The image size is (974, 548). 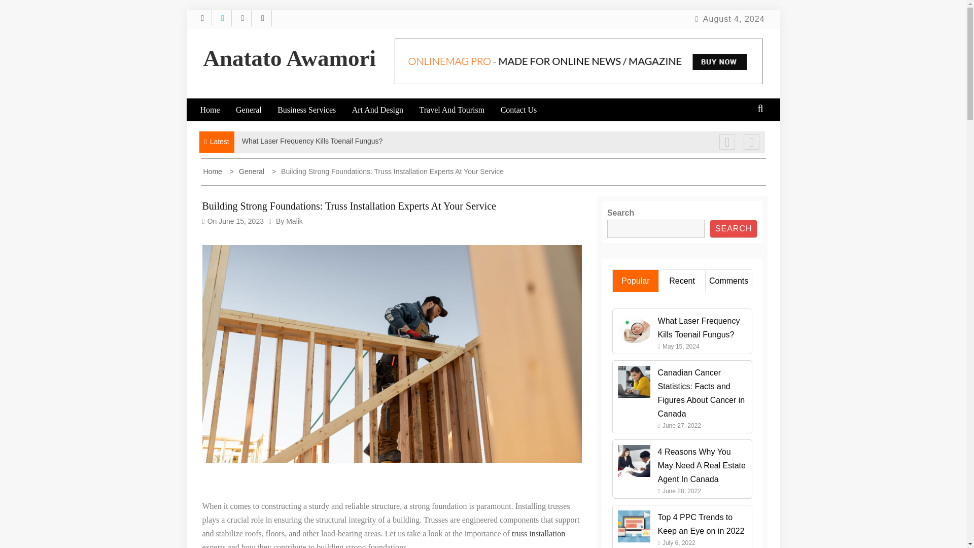 I want to click on Contact Us, so click(x=526, y=110).